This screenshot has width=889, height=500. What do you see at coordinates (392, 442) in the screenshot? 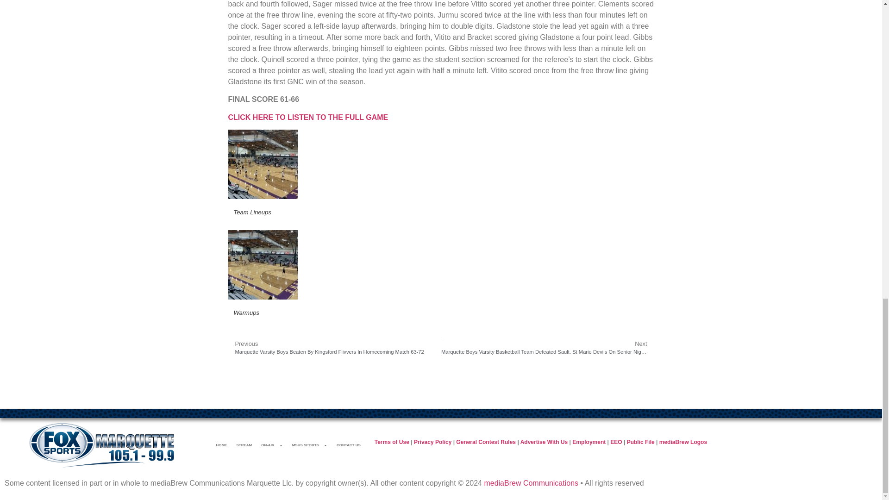
I see `mediaBrew Terms of Use` at bounding box center [392, 442].